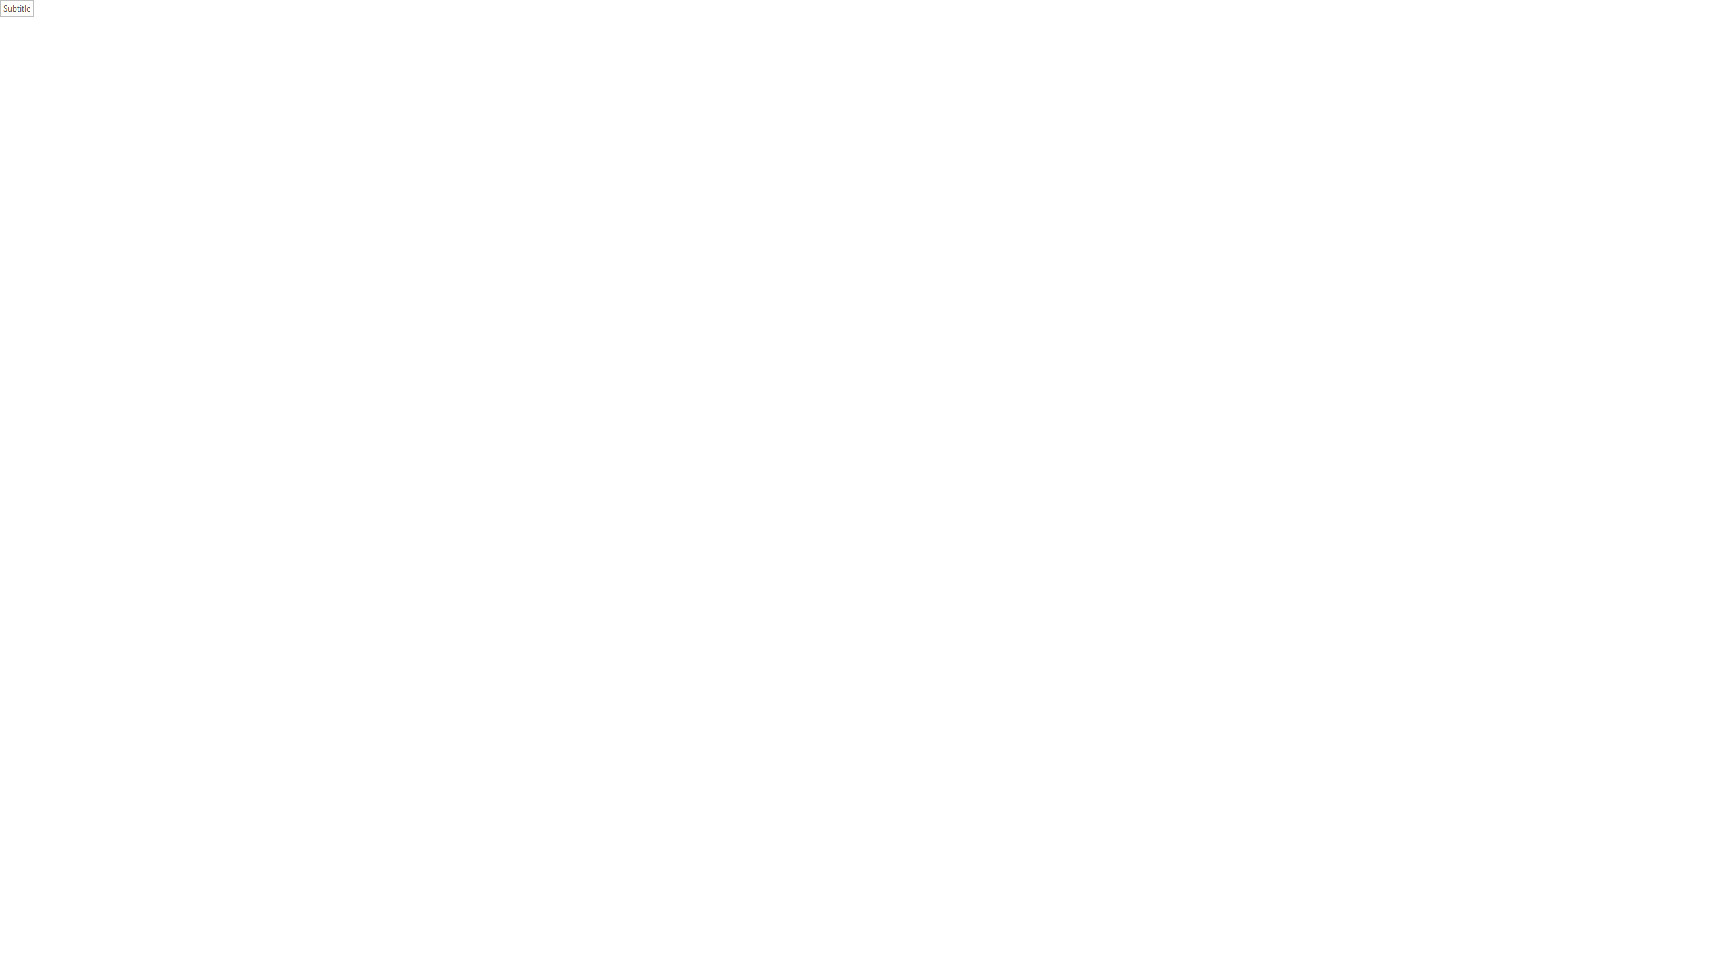 Image resolution: width=1733 pixels, height=975 pixels. Describe the element at coordinates (1110, 68) in the screenshot. I see `Intense Quote` at that location.